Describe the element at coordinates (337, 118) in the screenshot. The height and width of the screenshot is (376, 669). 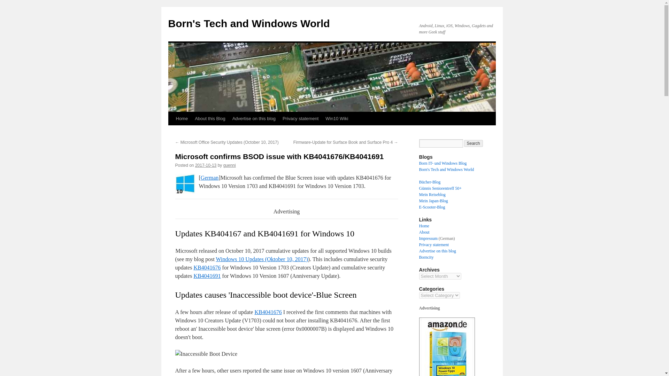
I see `Win10 Wiki` at that location.